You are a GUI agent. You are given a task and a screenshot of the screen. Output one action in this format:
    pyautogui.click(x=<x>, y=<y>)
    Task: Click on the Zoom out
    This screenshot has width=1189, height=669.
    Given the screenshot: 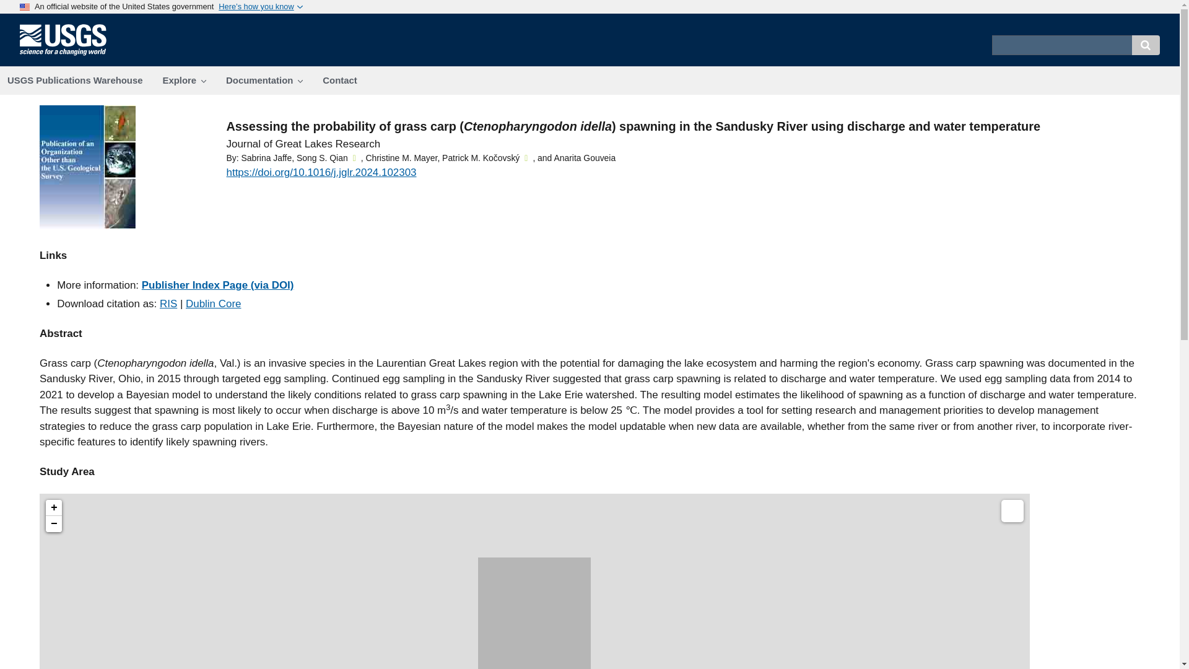 What is the action you would take?
    pyautogui.click(x=53, y=523)
    